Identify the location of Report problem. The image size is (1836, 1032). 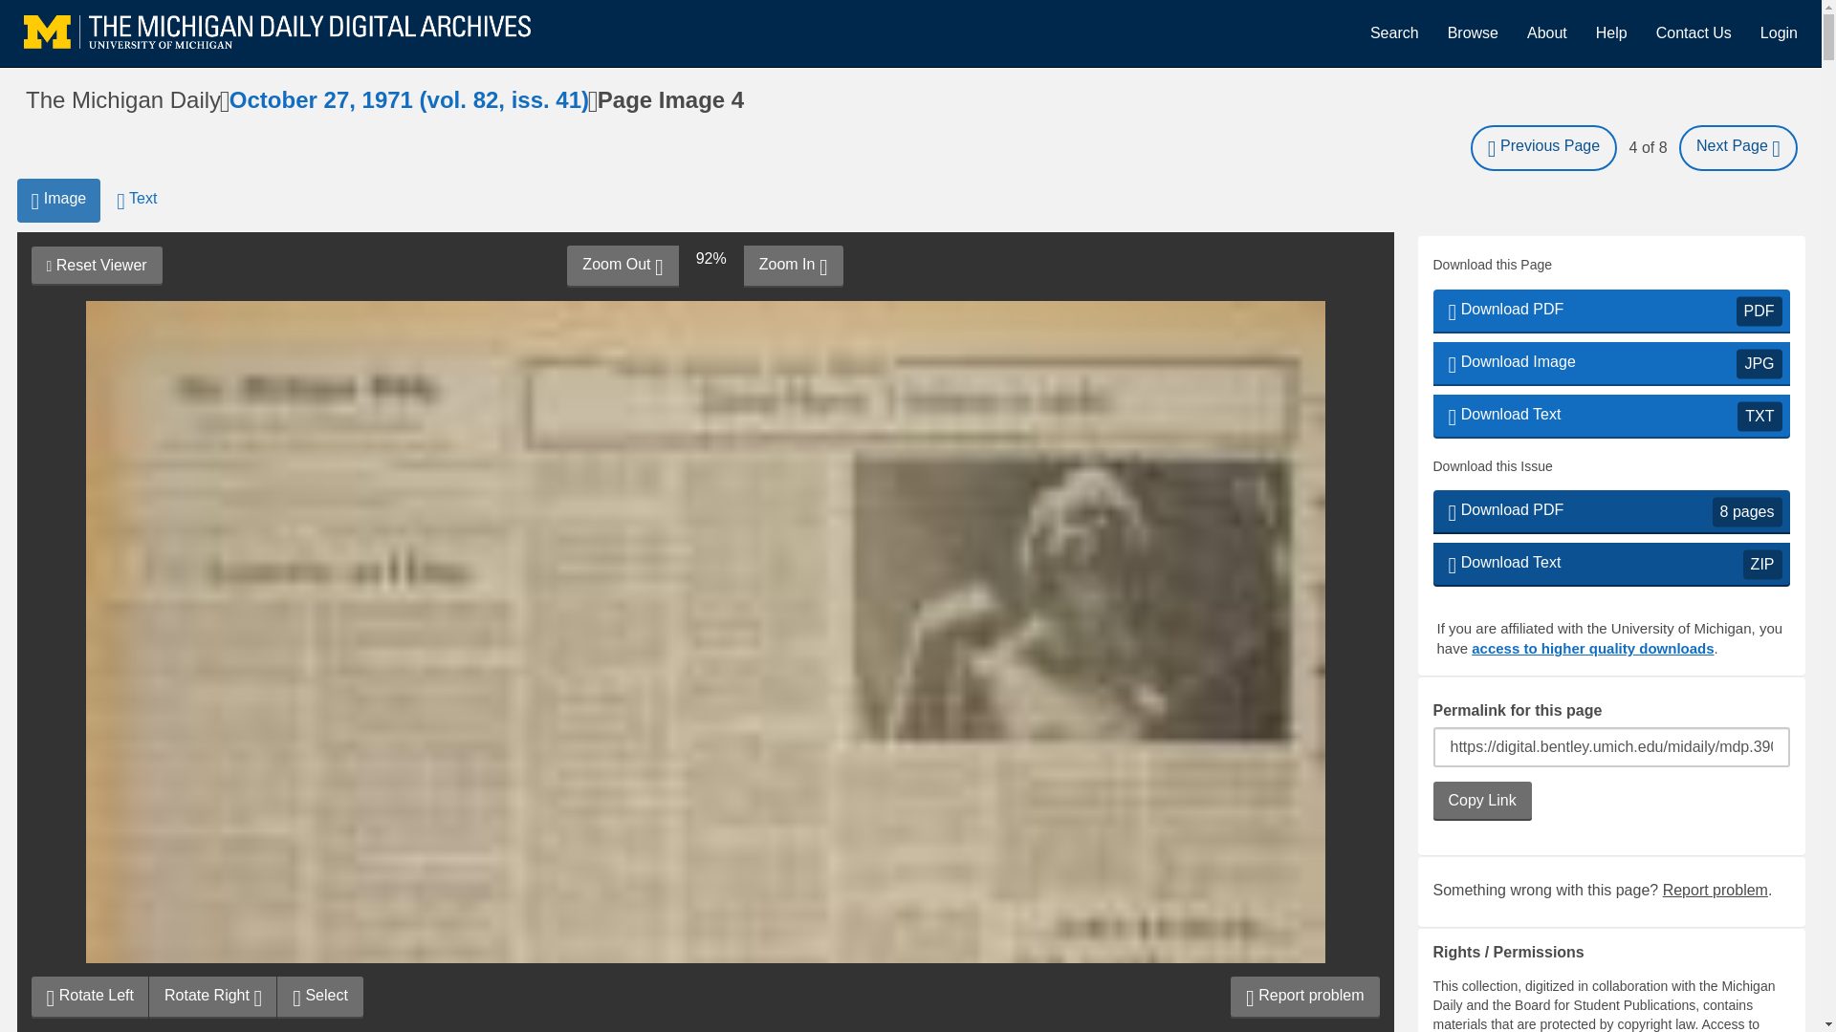
(1610, 417).